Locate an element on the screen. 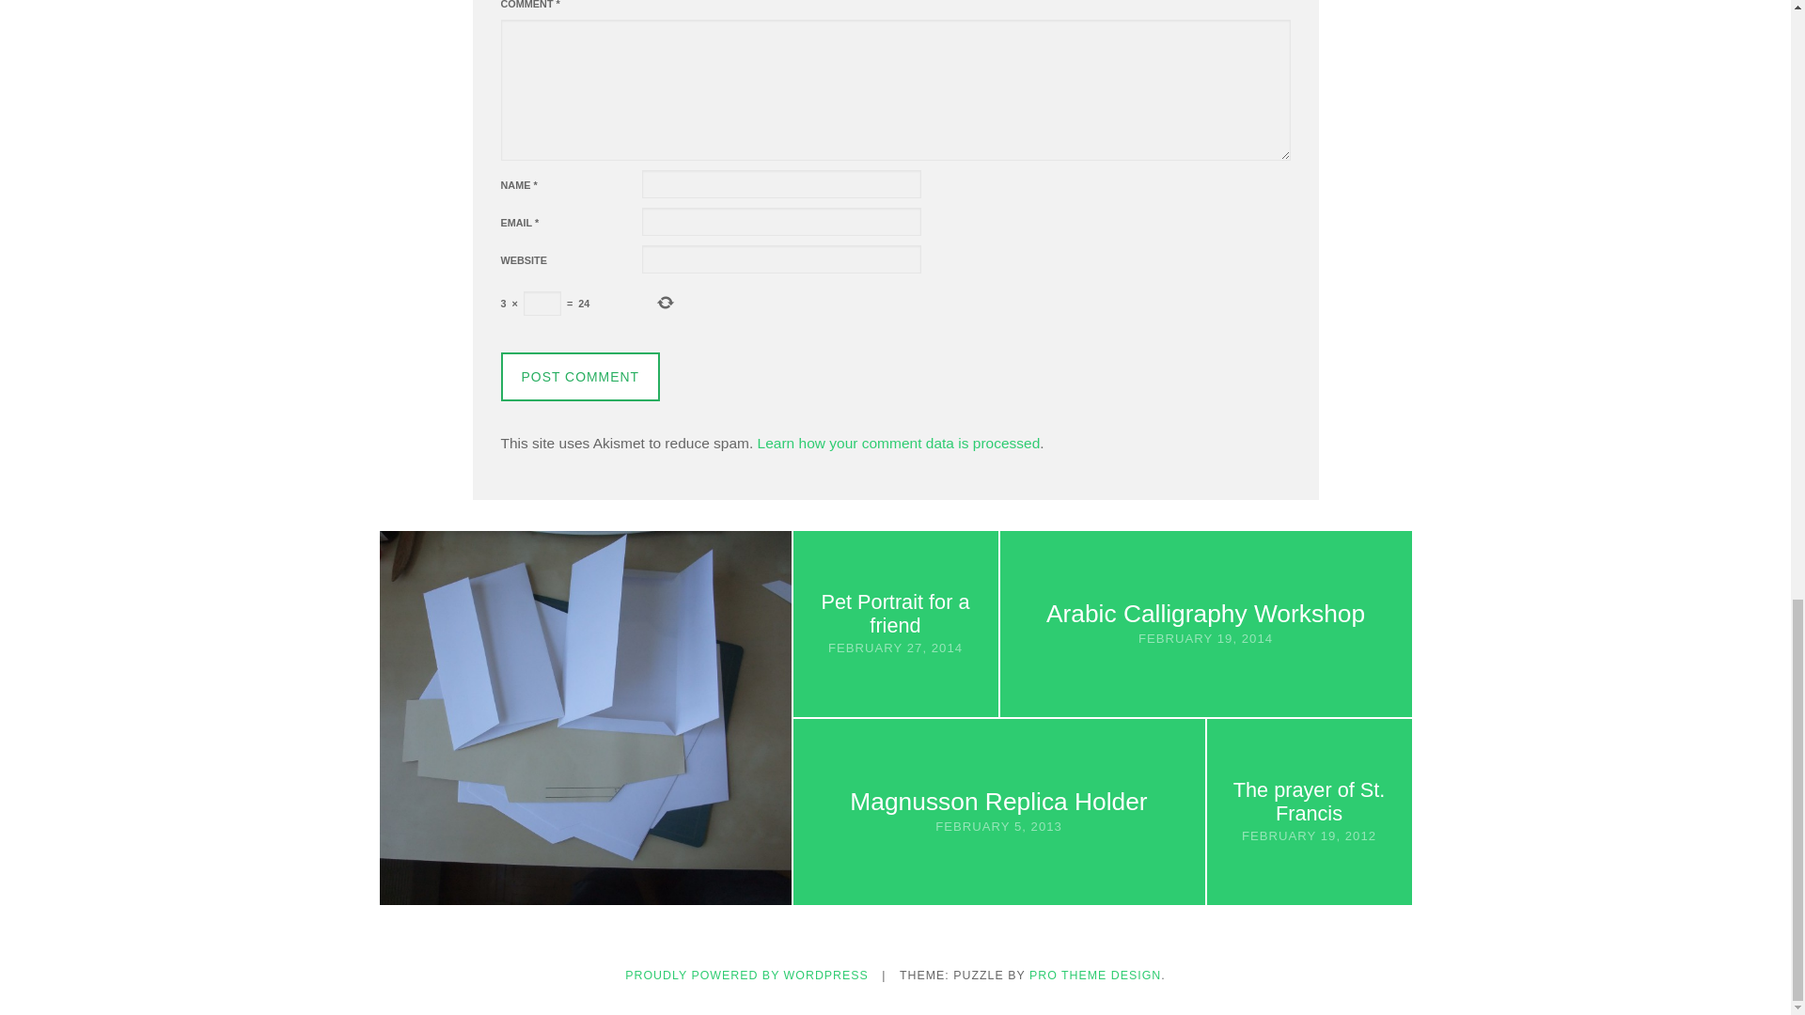  The prayer of St. Francis is located at coordinates (1309, 802).